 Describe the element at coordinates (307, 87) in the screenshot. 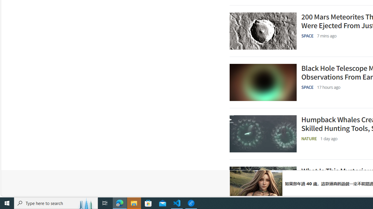

I see `SPACE` at that location.